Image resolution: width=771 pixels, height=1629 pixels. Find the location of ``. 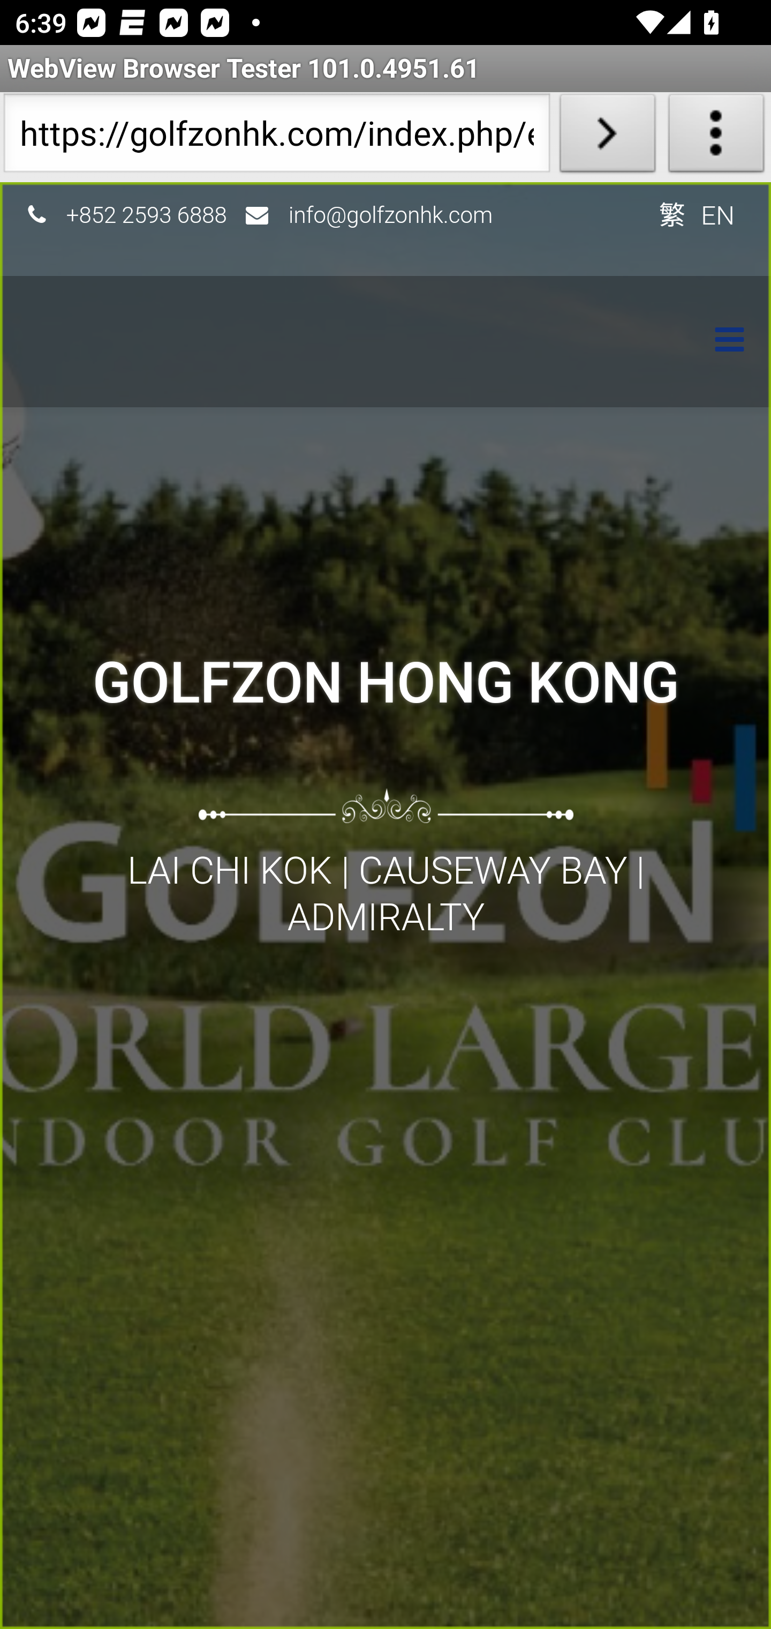

 is located at coordinates (720, 342).